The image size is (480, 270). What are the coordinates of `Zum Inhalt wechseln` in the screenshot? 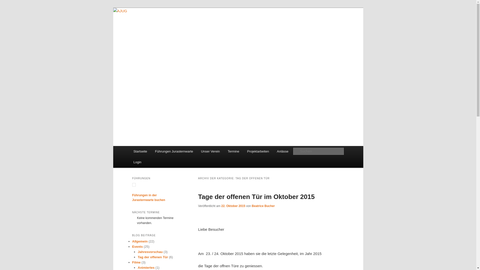 It's located at (7, 7).